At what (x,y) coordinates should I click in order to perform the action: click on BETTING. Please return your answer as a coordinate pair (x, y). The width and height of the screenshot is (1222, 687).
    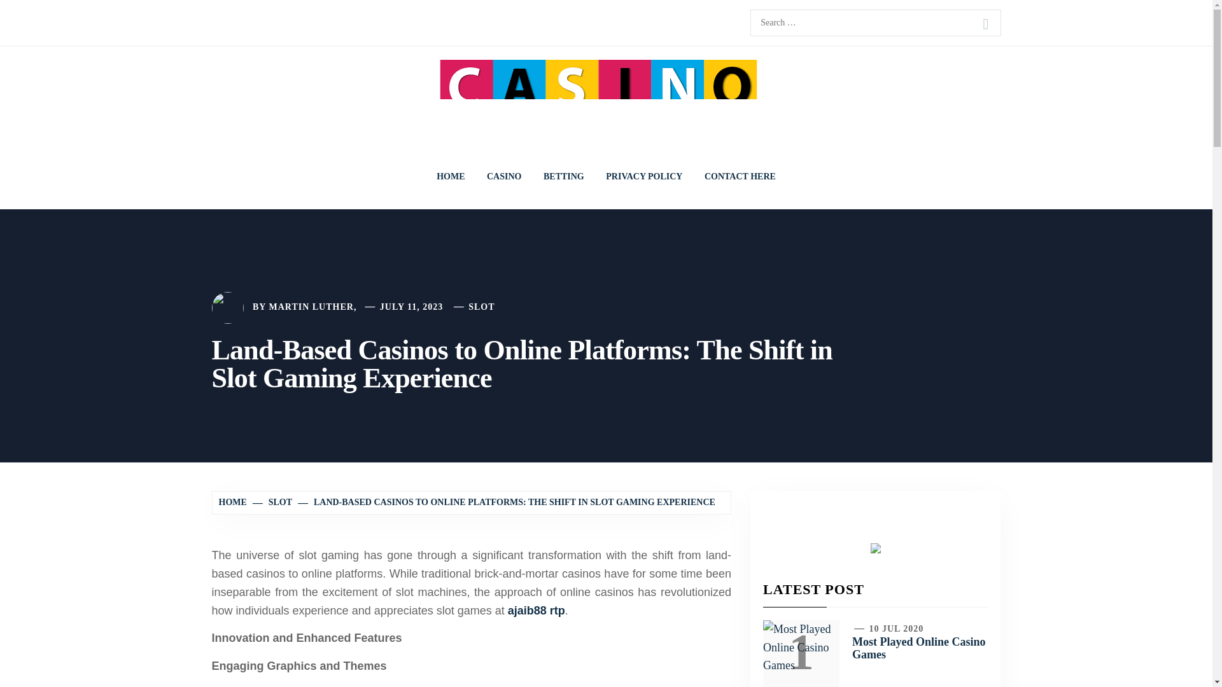
    Looking at the image, I should click on (564, 177).